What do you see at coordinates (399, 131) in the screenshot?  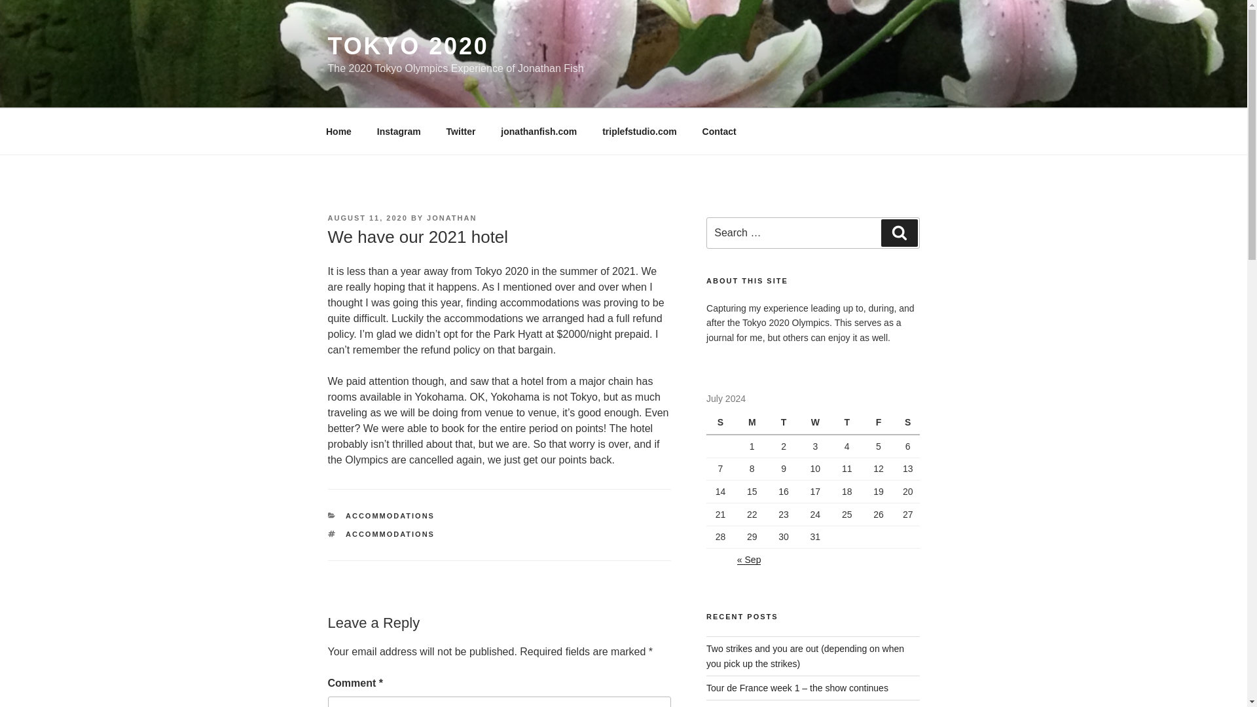 I see `Instagram` at bounding box center [399, 131].